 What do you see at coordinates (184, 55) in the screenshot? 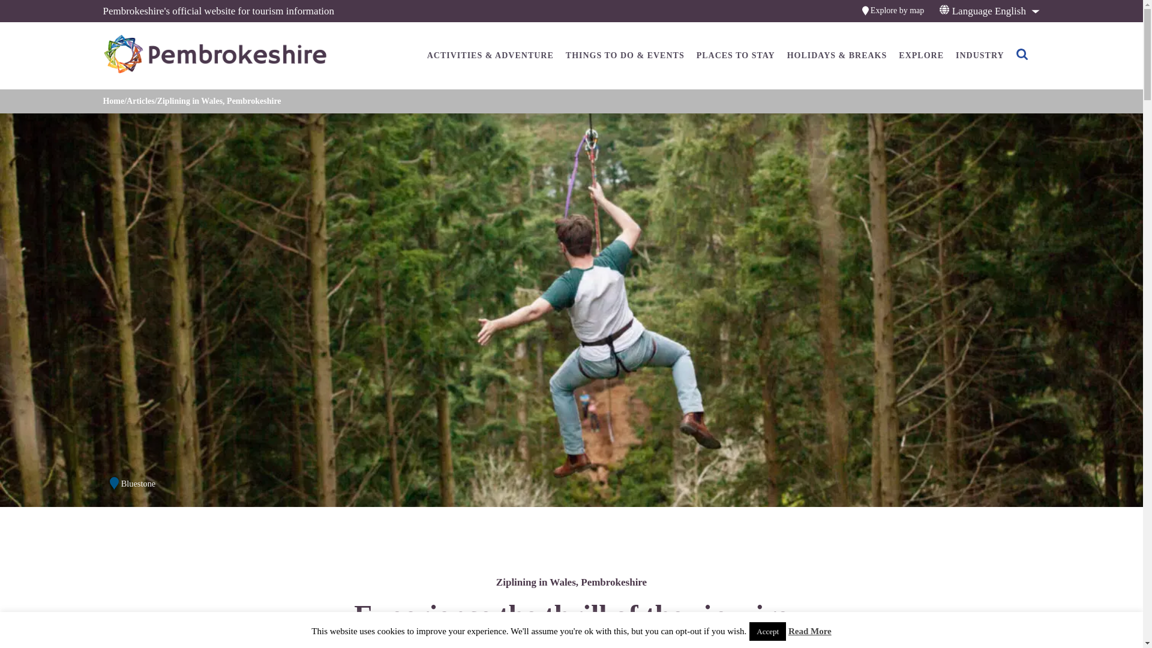
I see `Visit Pembrokeshire` at bounding box center [184, 55].